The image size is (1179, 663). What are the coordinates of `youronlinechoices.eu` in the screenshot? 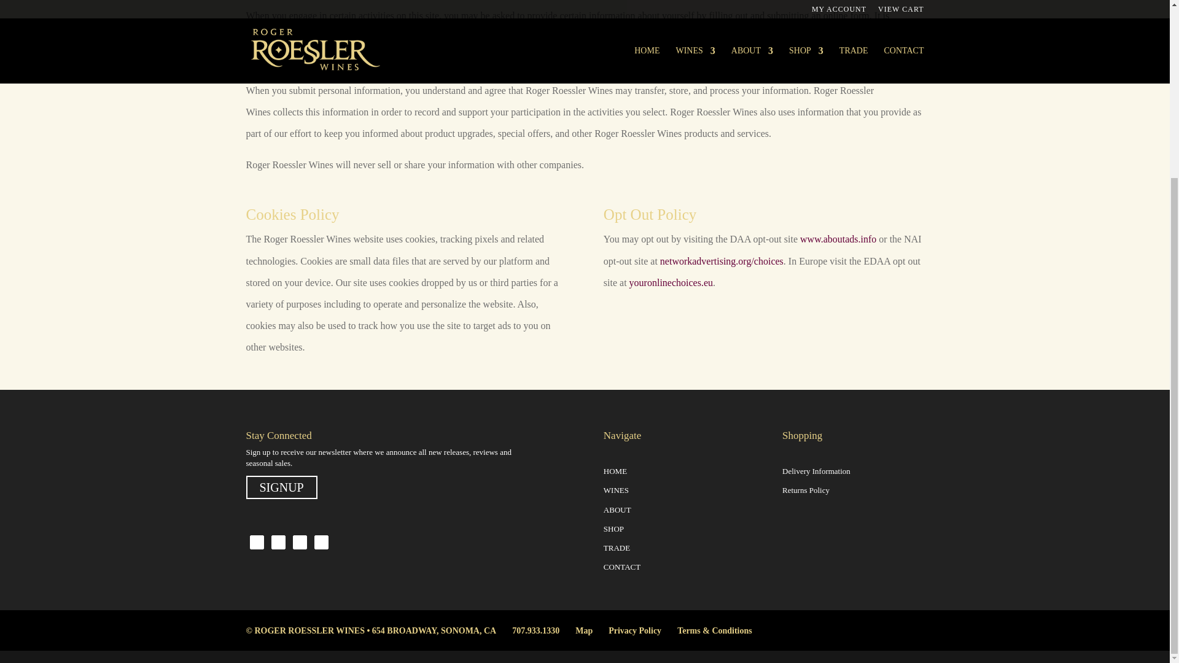 It's located at (671, 282).